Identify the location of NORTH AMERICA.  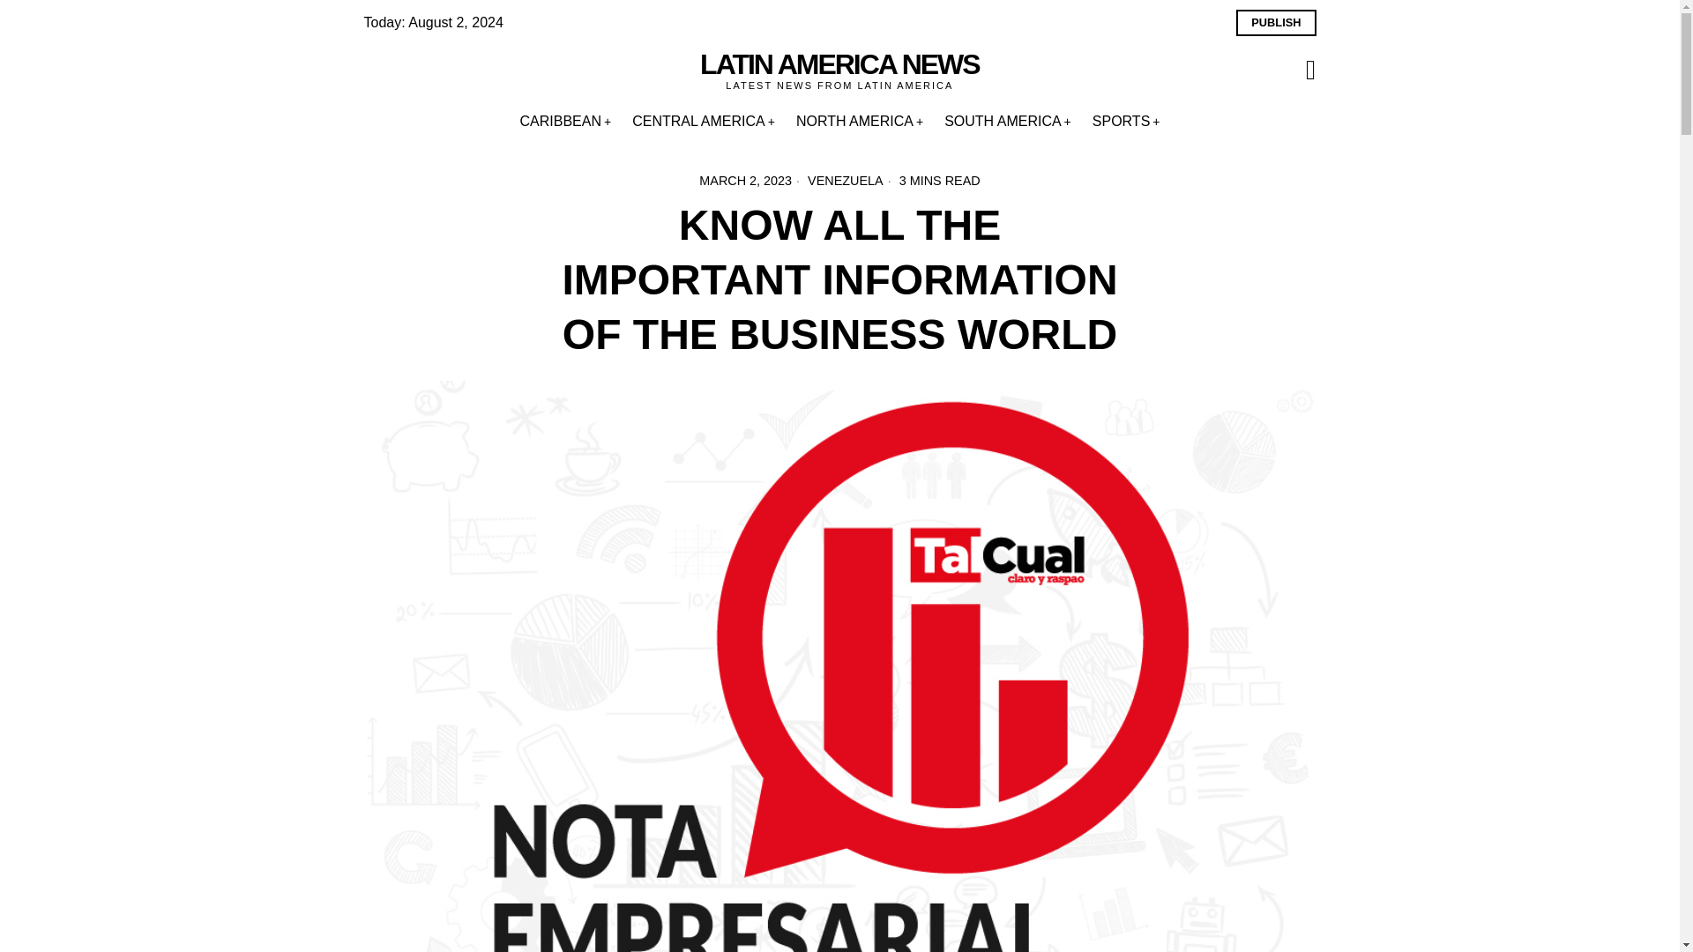
(859, 121).